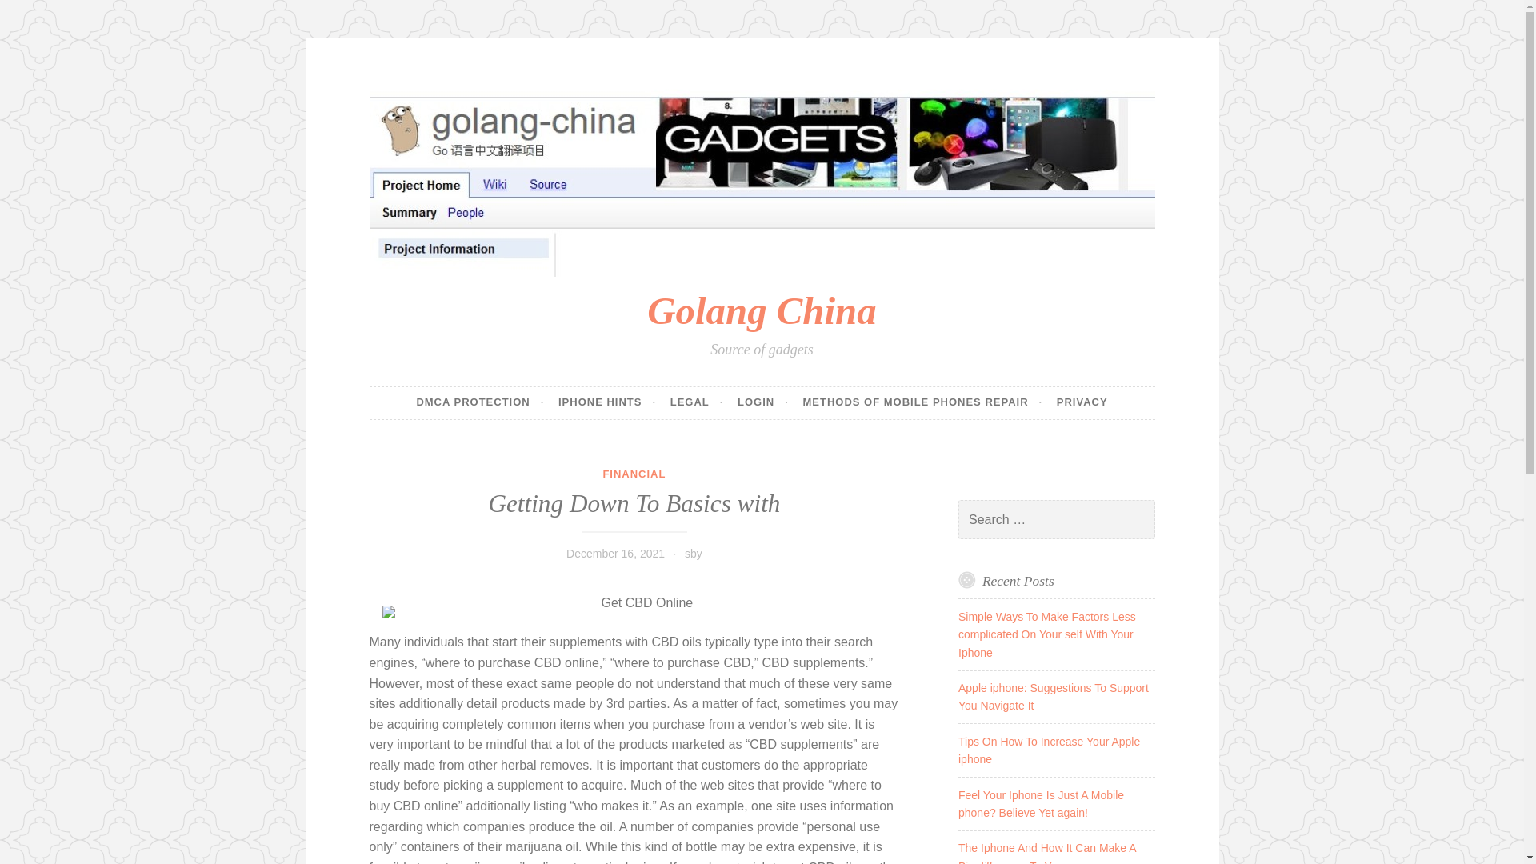  I want to click on sby, so click(693, 553).